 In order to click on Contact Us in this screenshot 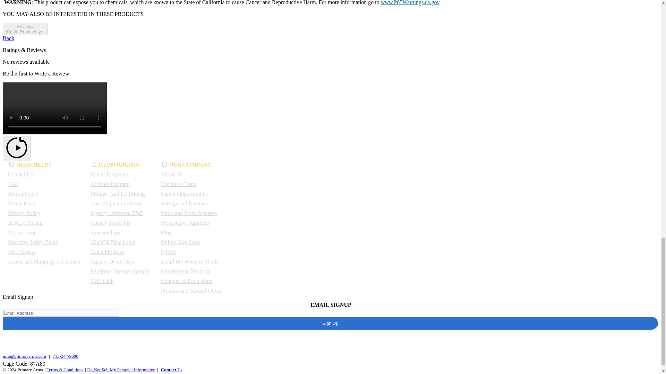, I will do `click(20, 174)`.